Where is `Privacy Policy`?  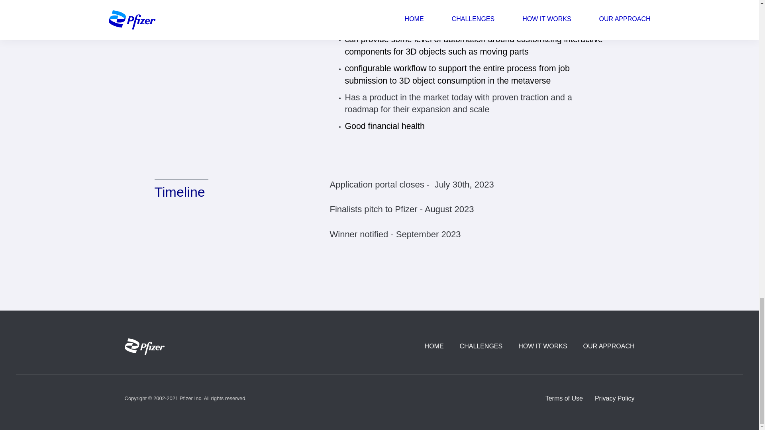 Privacy Policy is located at coordinates (615, 398).